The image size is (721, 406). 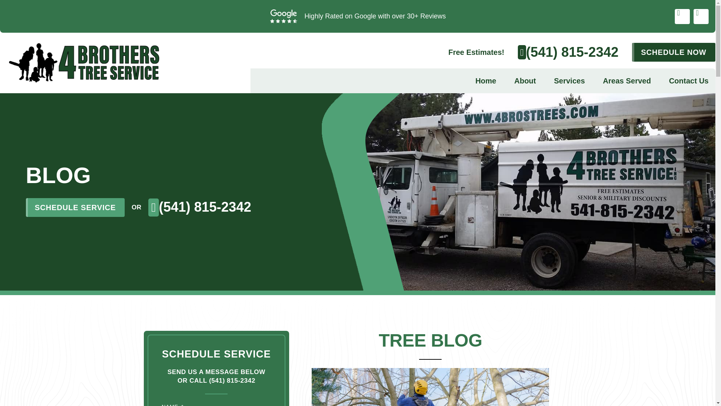 I want to click on Areas Served, so click(x=627, y=80).